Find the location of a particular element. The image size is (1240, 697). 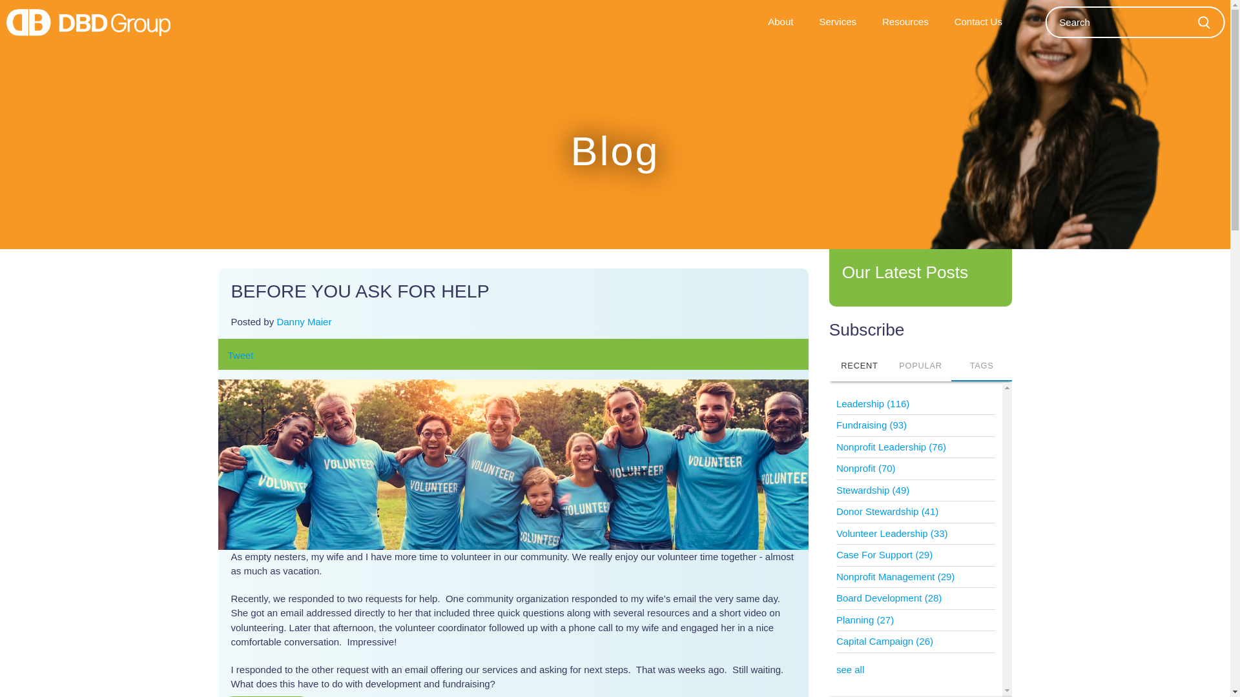

Danny Maier is located at coordinates (304, 321).